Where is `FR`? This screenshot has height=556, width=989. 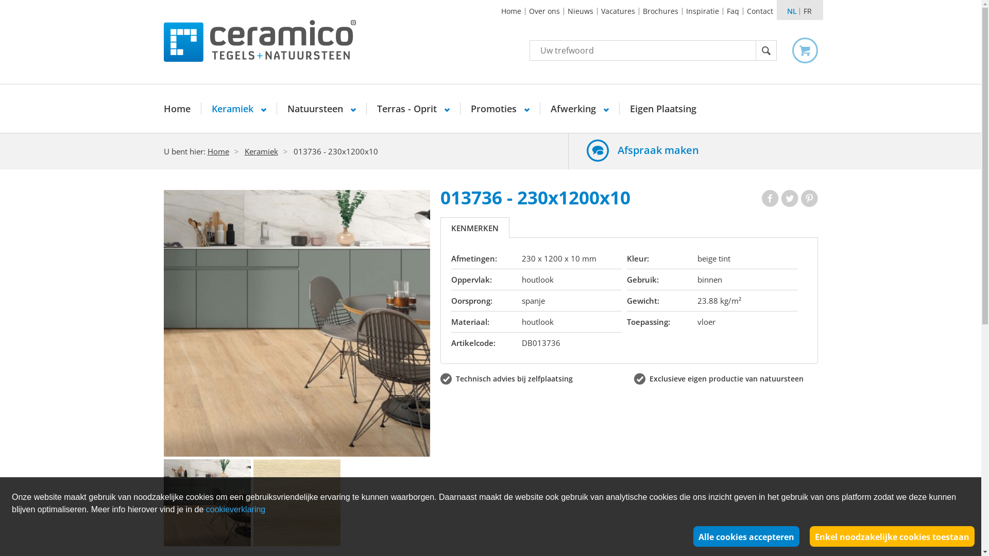
FR is located at coordinates (807, 11).